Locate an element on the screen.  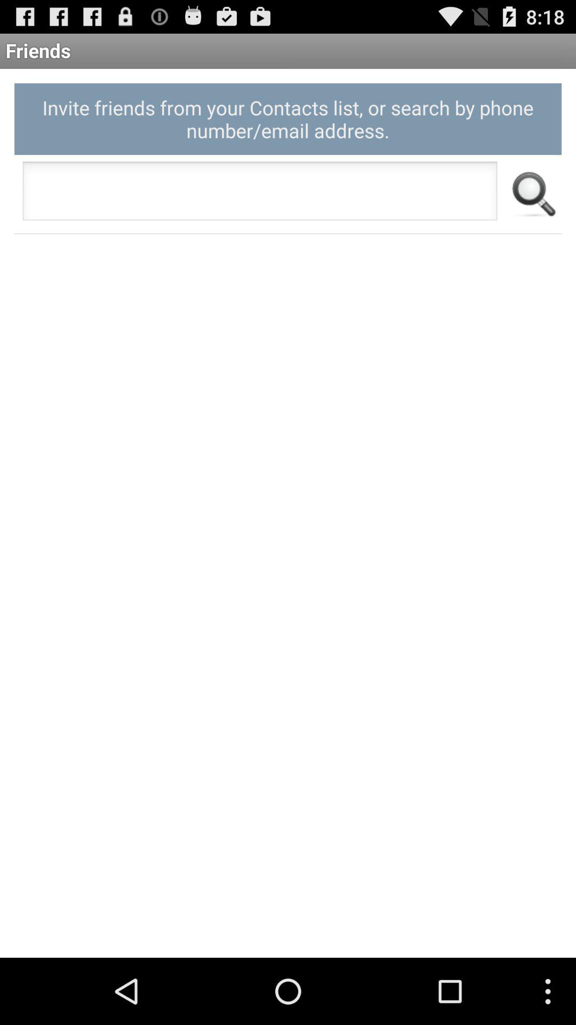
tap invite friends from app is located at coordinates (288, 119).